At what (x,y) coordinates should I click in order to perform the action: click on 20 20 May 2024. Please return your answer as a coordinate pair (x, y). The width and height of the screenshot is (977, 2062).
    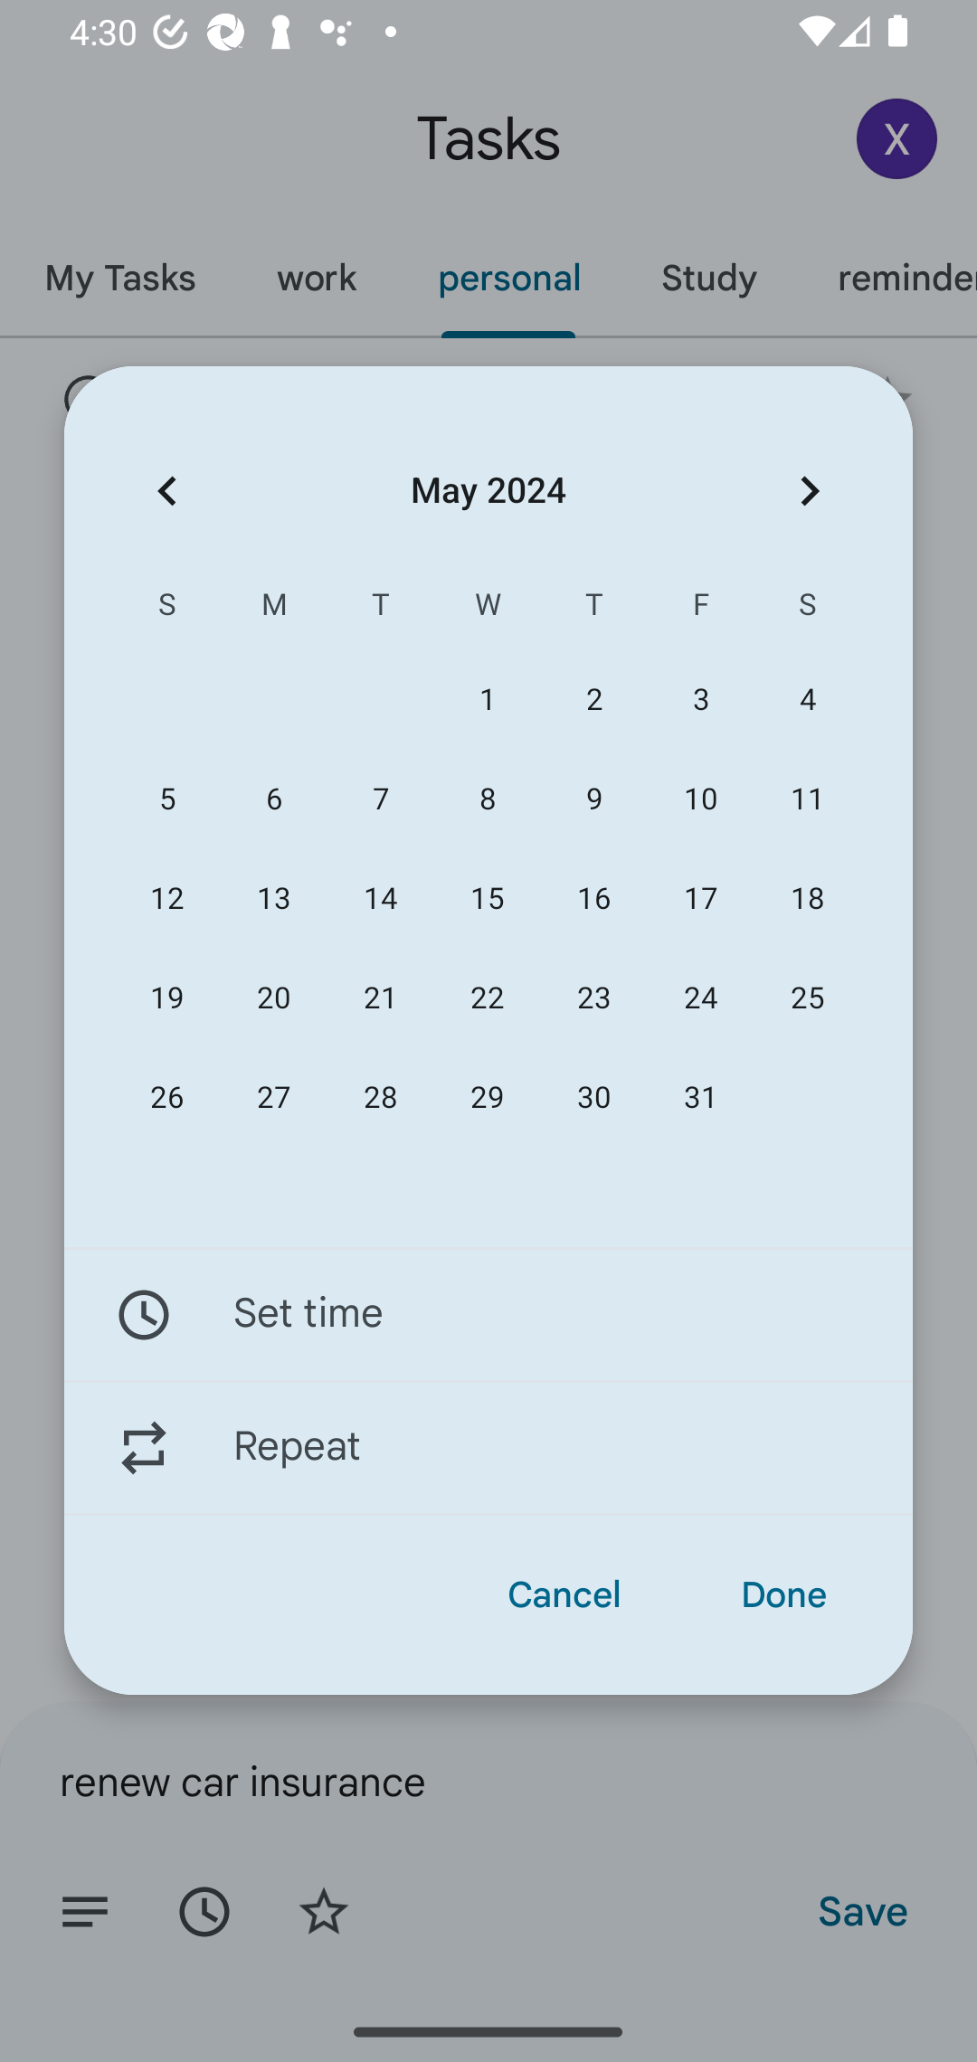
    Looking at the image, I should click on (273, 998).